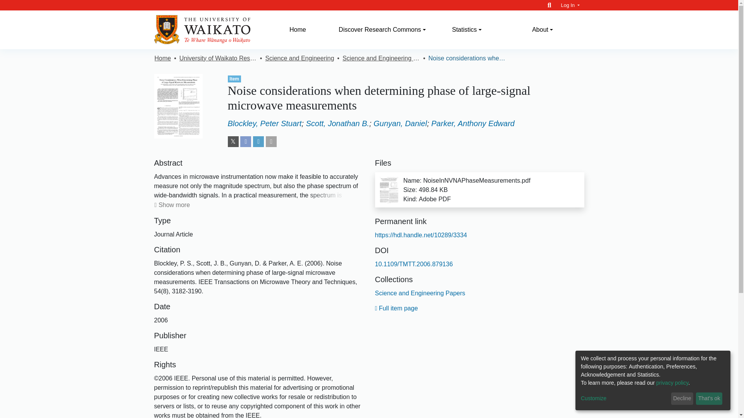 The image size is (744, 418). I want to click on Log In, so click(570, 5).